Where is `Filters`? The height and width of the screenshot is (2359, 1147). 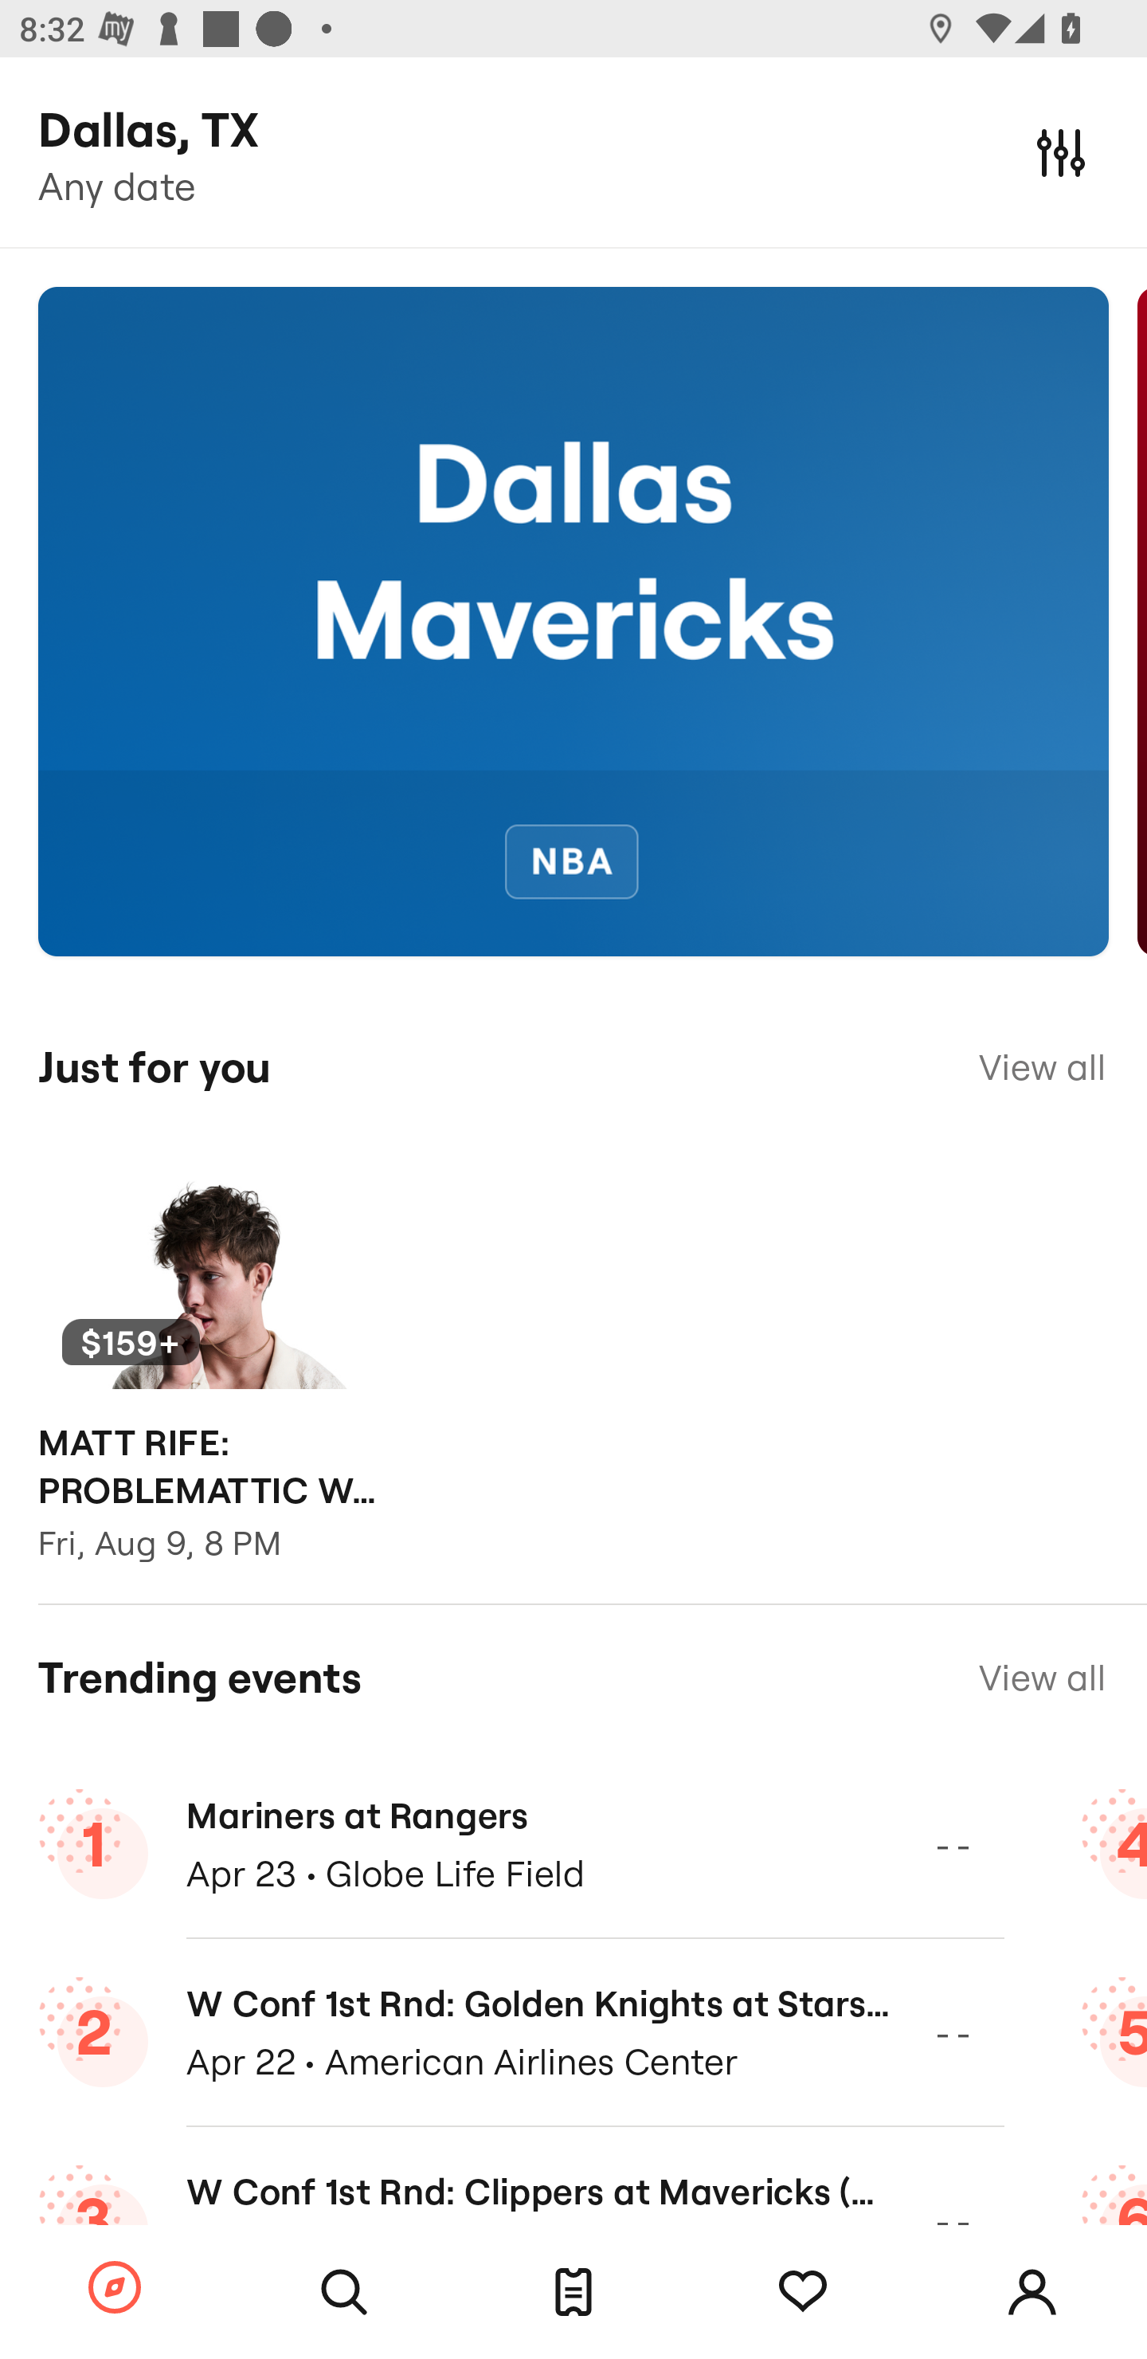
Filters is located at coordinates (1061, 151).